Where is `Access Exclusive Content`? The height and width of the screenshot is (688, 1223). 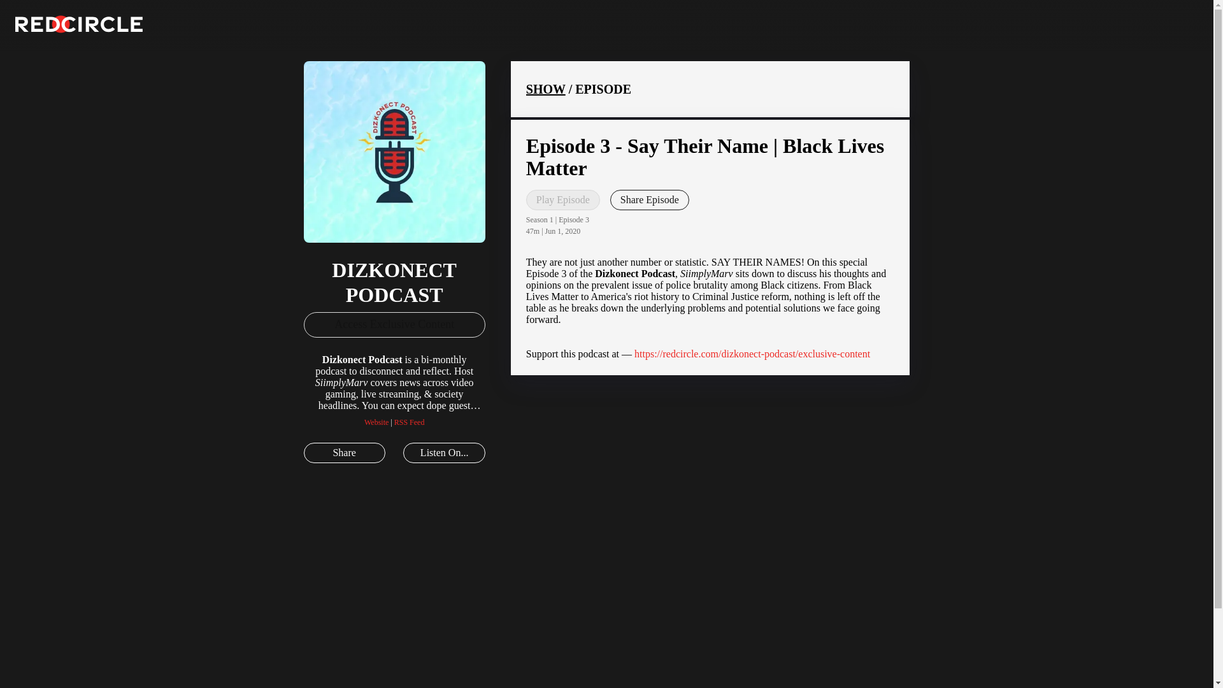 Access Exclusive Content is located at coordinates (394, 325).